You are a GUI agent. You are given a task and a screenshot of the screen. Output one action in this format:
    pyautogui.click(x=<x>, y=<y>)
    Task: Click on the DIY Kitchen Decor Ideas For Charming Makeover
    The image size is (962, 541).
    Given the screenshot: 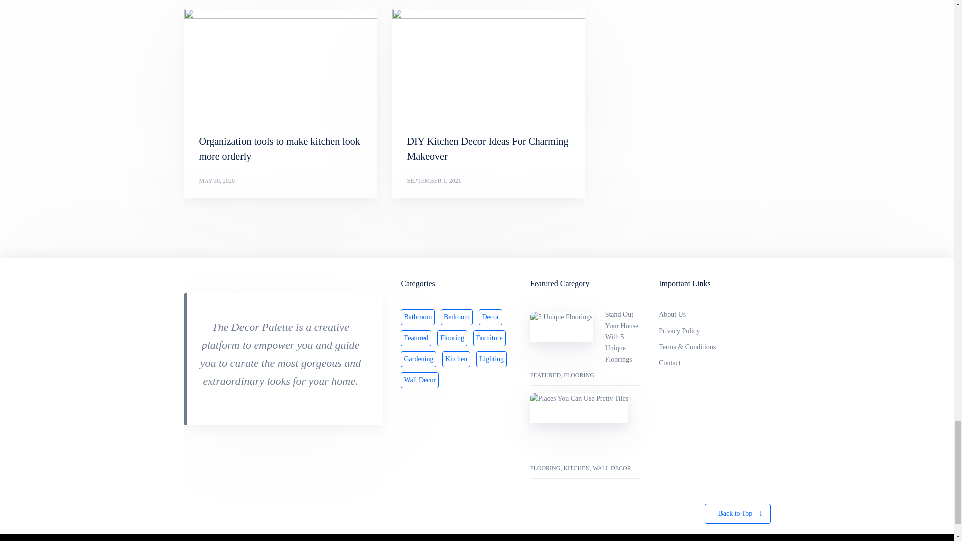 What is the action you would take?
    pyautogui.click(x=488, y=63)
    